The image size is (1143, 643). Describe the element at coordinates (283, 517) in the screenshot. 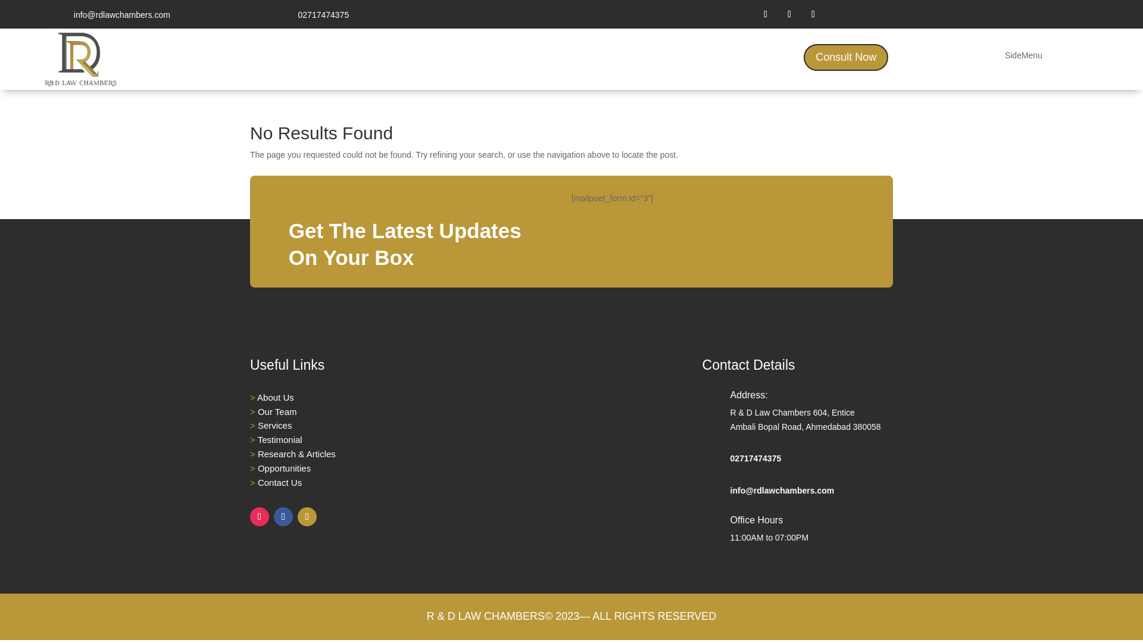

I see `Follow on Facebook` at that location.